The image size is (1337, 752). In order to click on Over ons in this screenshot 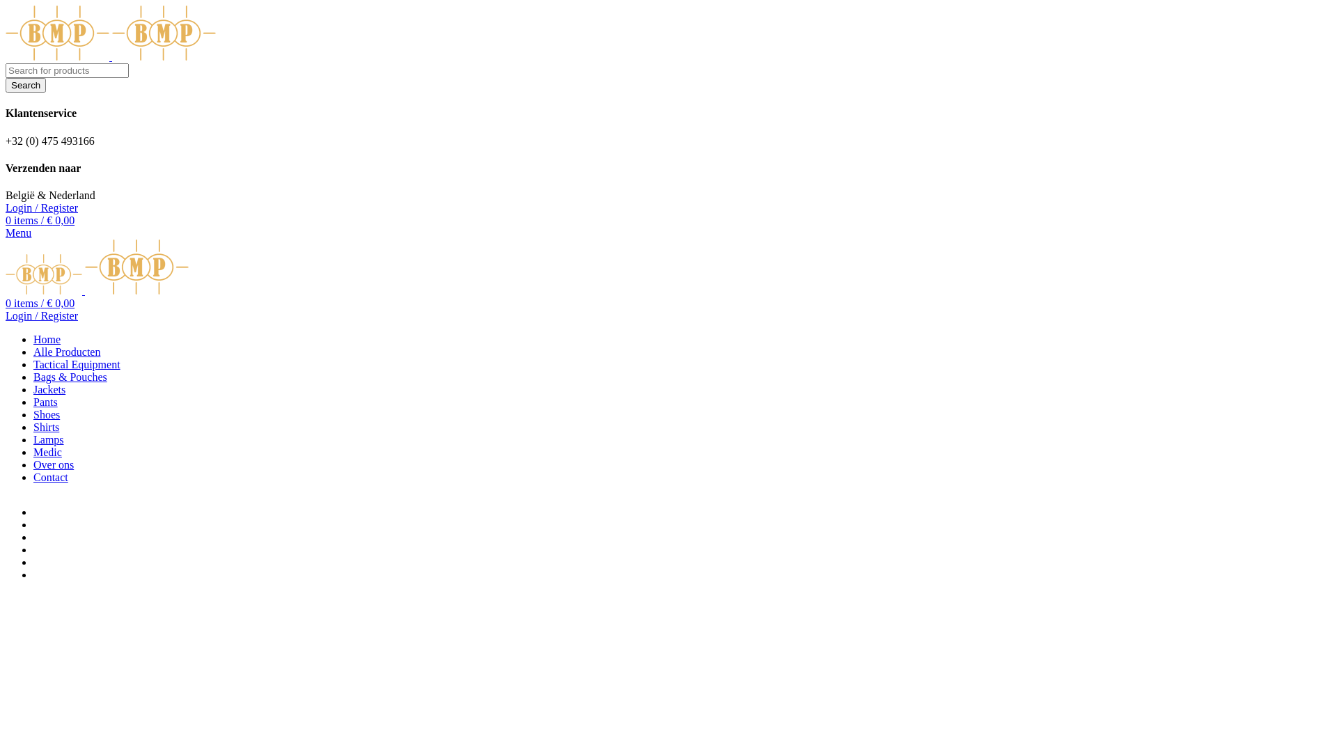, I will do `click(54, 465)`.